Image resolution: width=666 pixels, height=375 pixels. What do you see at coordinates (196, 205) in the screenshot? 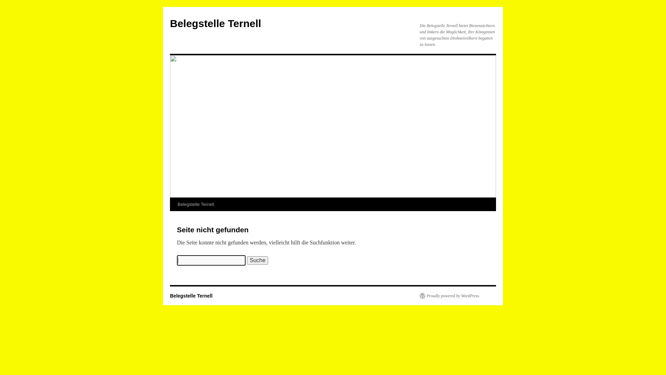
I see `Belegstelle Ternell` at bounding box center [196, 205].